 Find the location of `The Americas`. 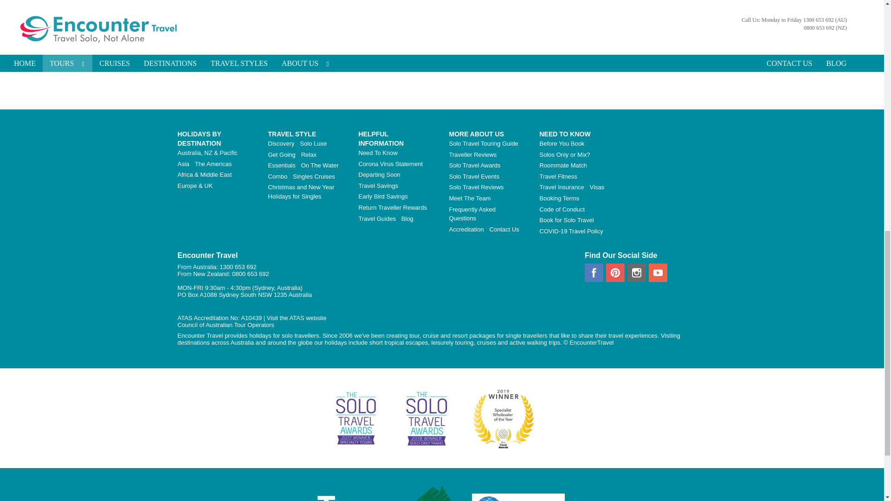

The Americas is located at coordinates (215, 163).